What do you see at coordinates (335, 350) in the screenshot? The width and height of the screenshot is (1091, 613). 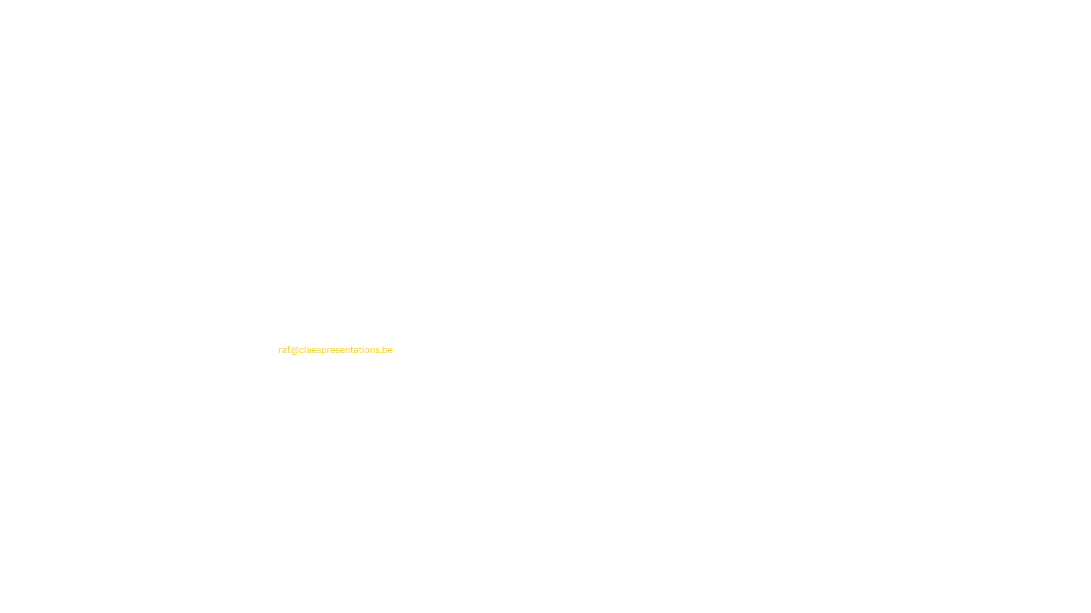 I see `raf@claespresentations.be` at bounding box center [335, 350].